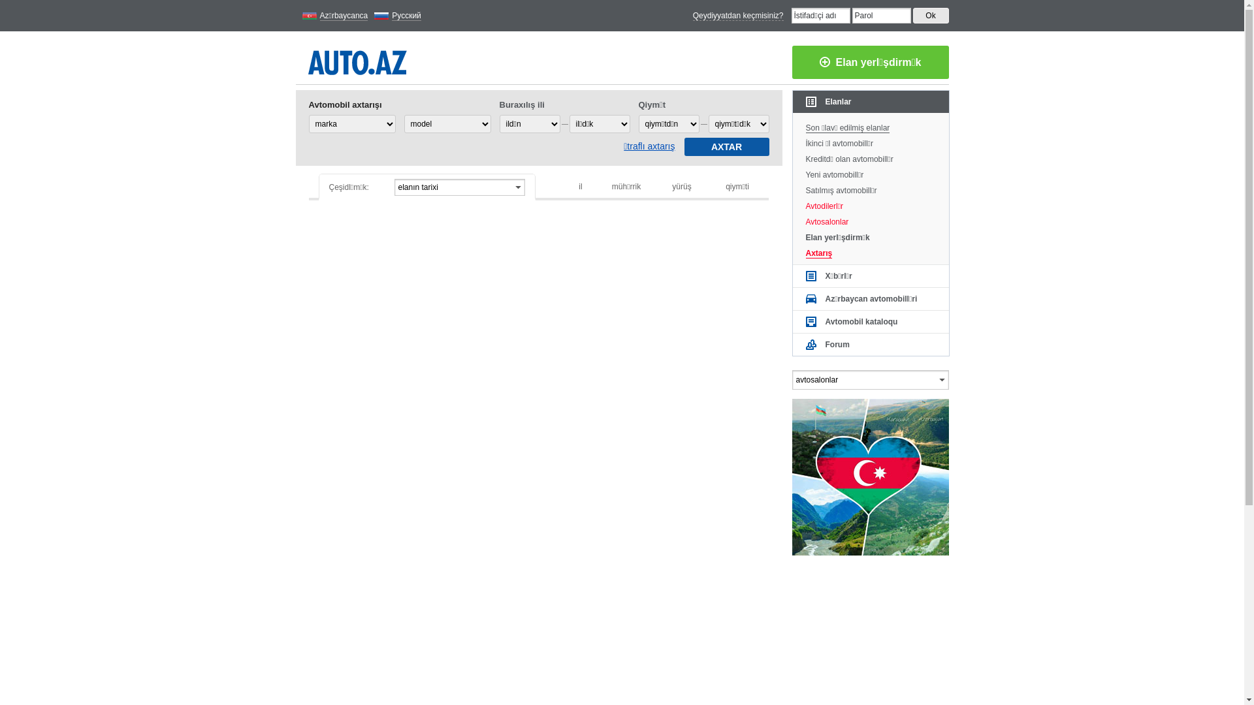  I want to click on AUTO.AZ, so click(358, 60).